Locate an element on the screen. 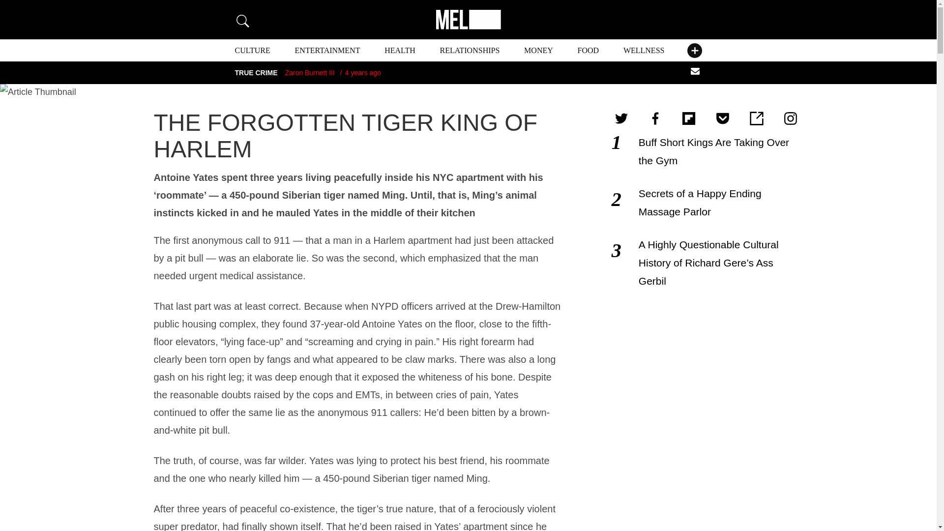  MONEY is located at coordinates (538, 50).